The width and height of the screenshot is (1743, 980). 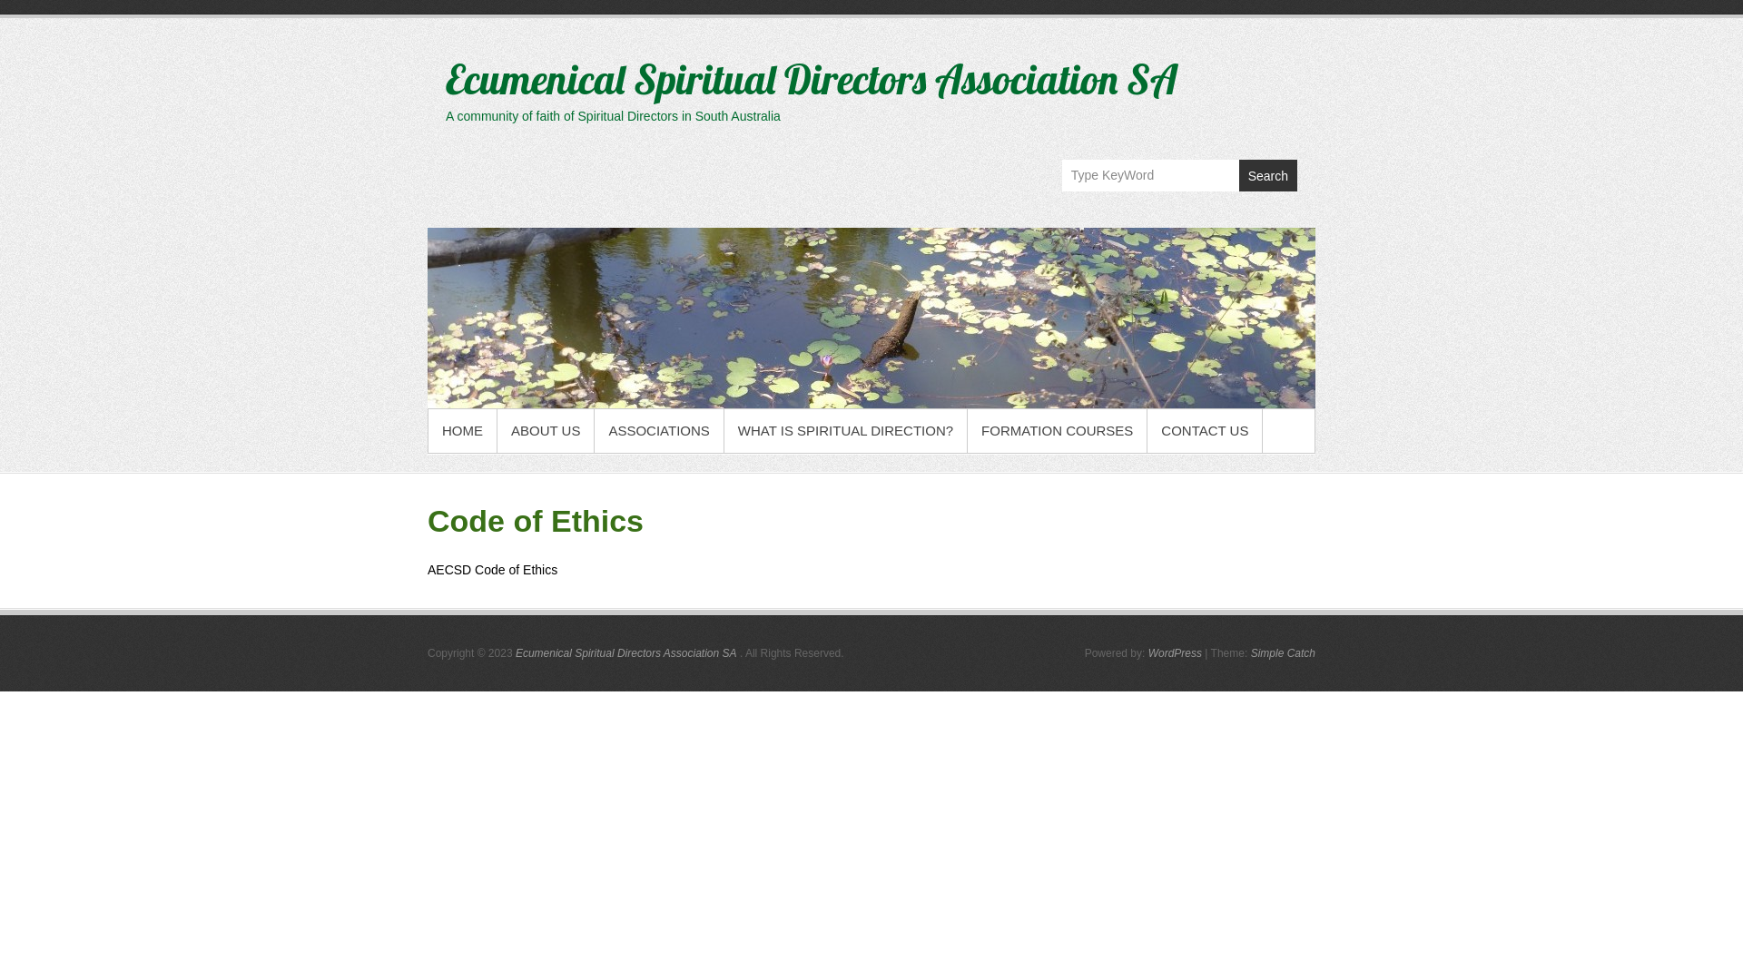 What do you see at coordinates (546, 431) in the screenshot?
I see `ABOUT US` at bounding box center [546, 431].